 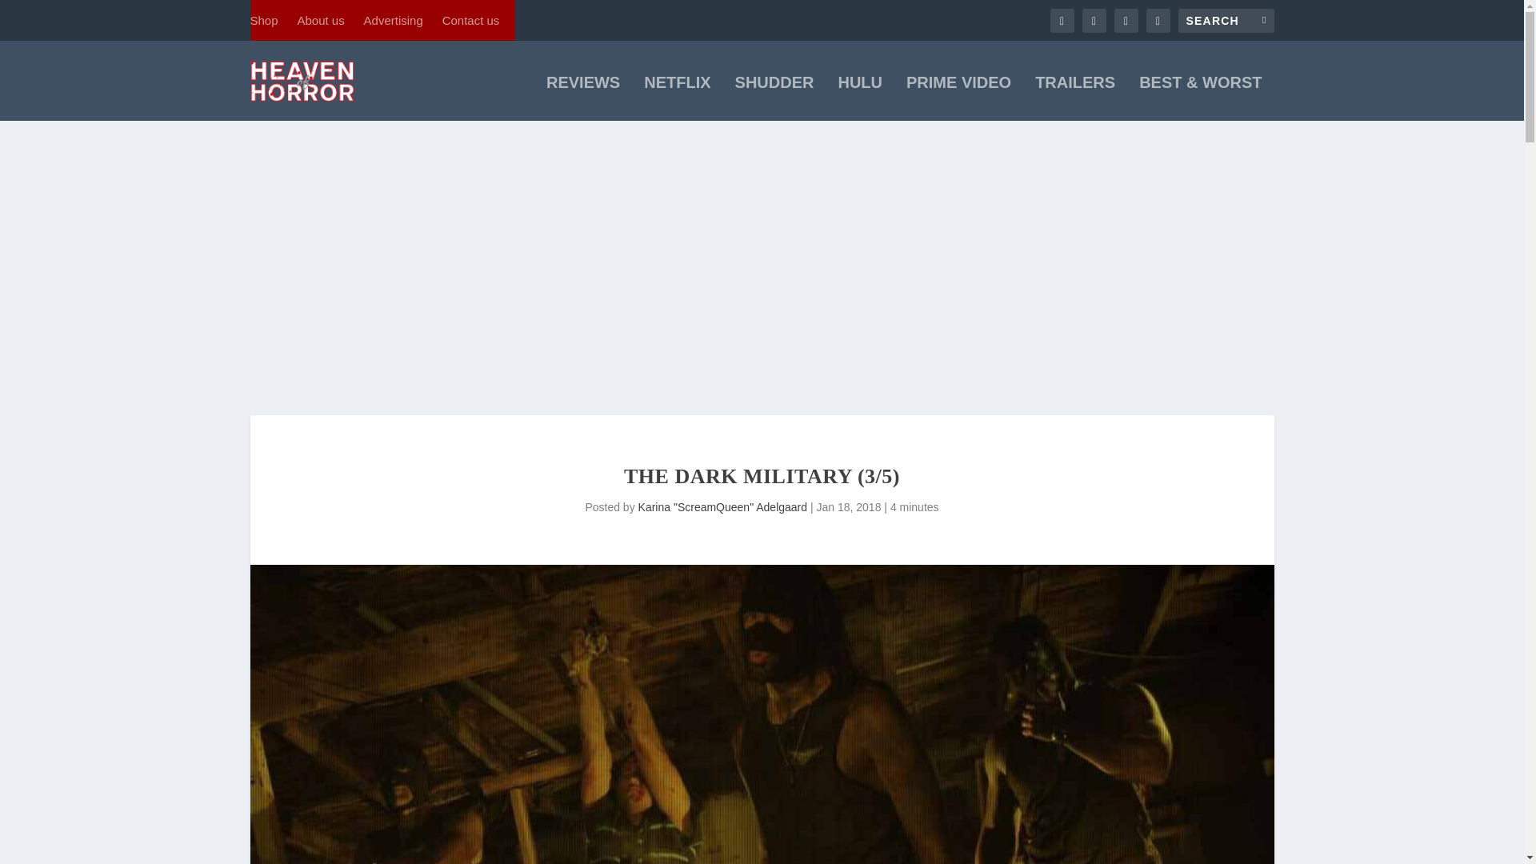 What do you see at coordinates (1226, 19) in the screenshot?
I see `Search for:` at bounding box center [1226, 19].